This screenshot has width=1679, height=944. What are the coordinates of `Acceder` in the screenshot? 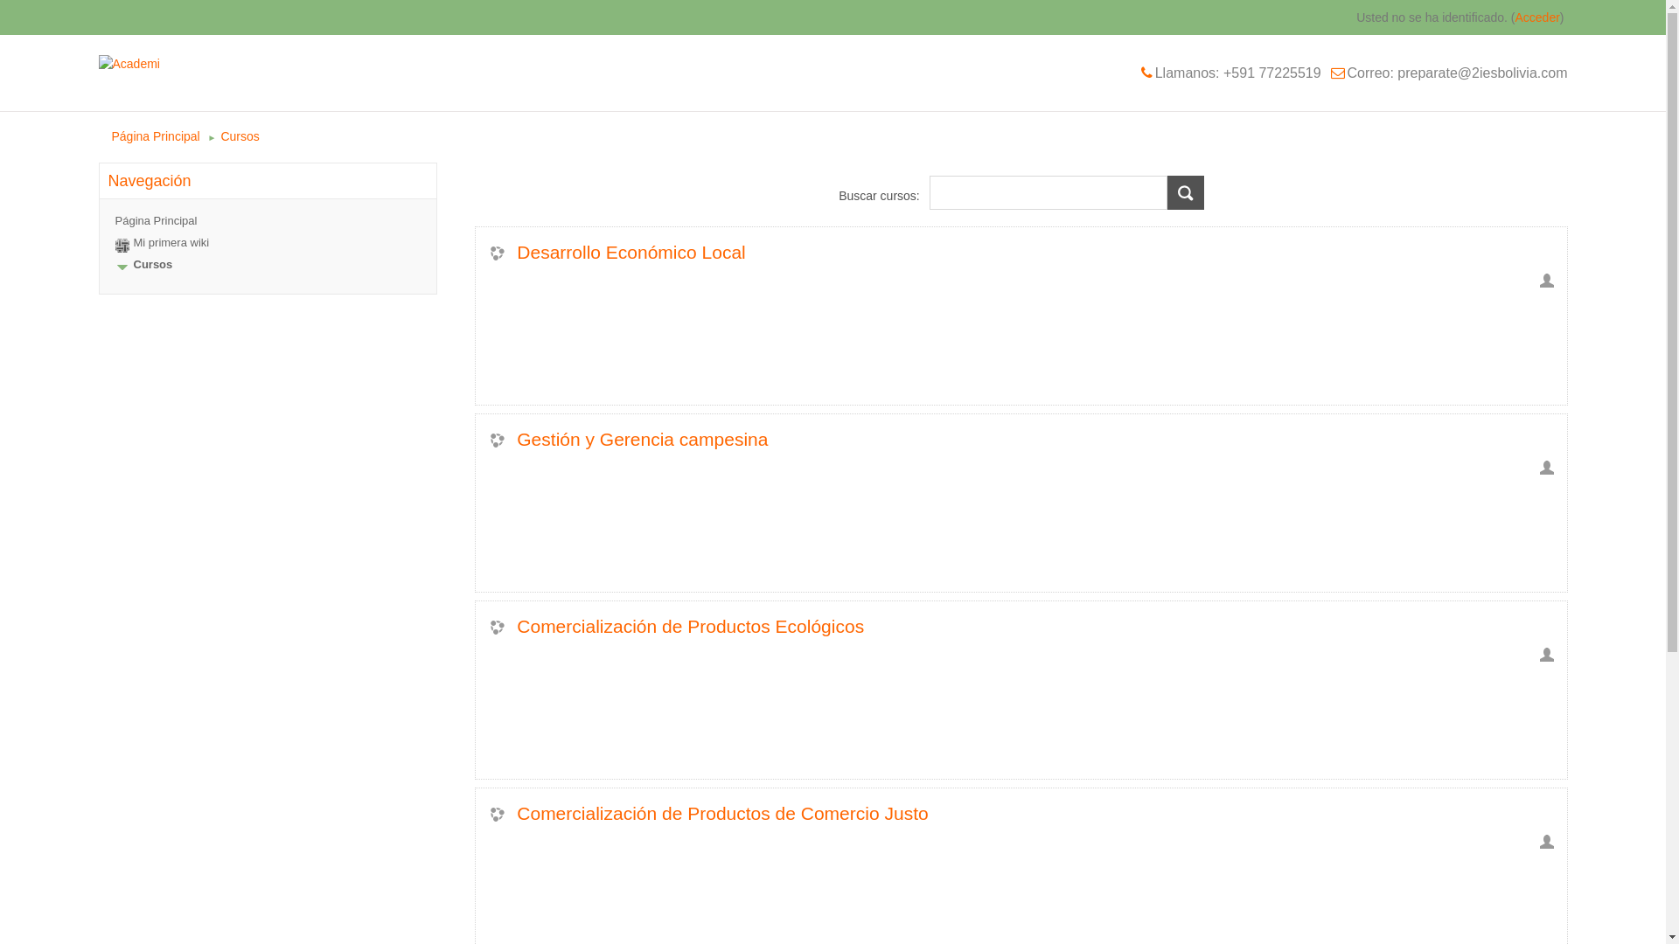 It's located at (1537, 17).